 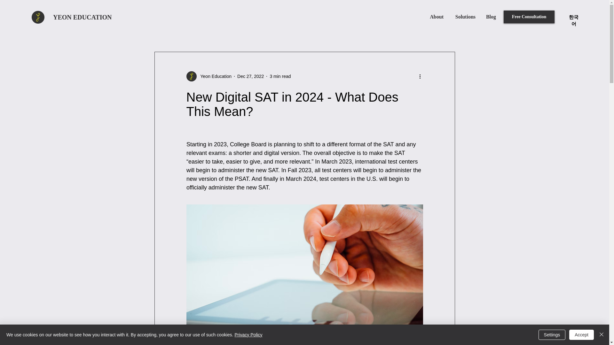 I want to click on YEON EDUCATION, so click(x=82, y=17).